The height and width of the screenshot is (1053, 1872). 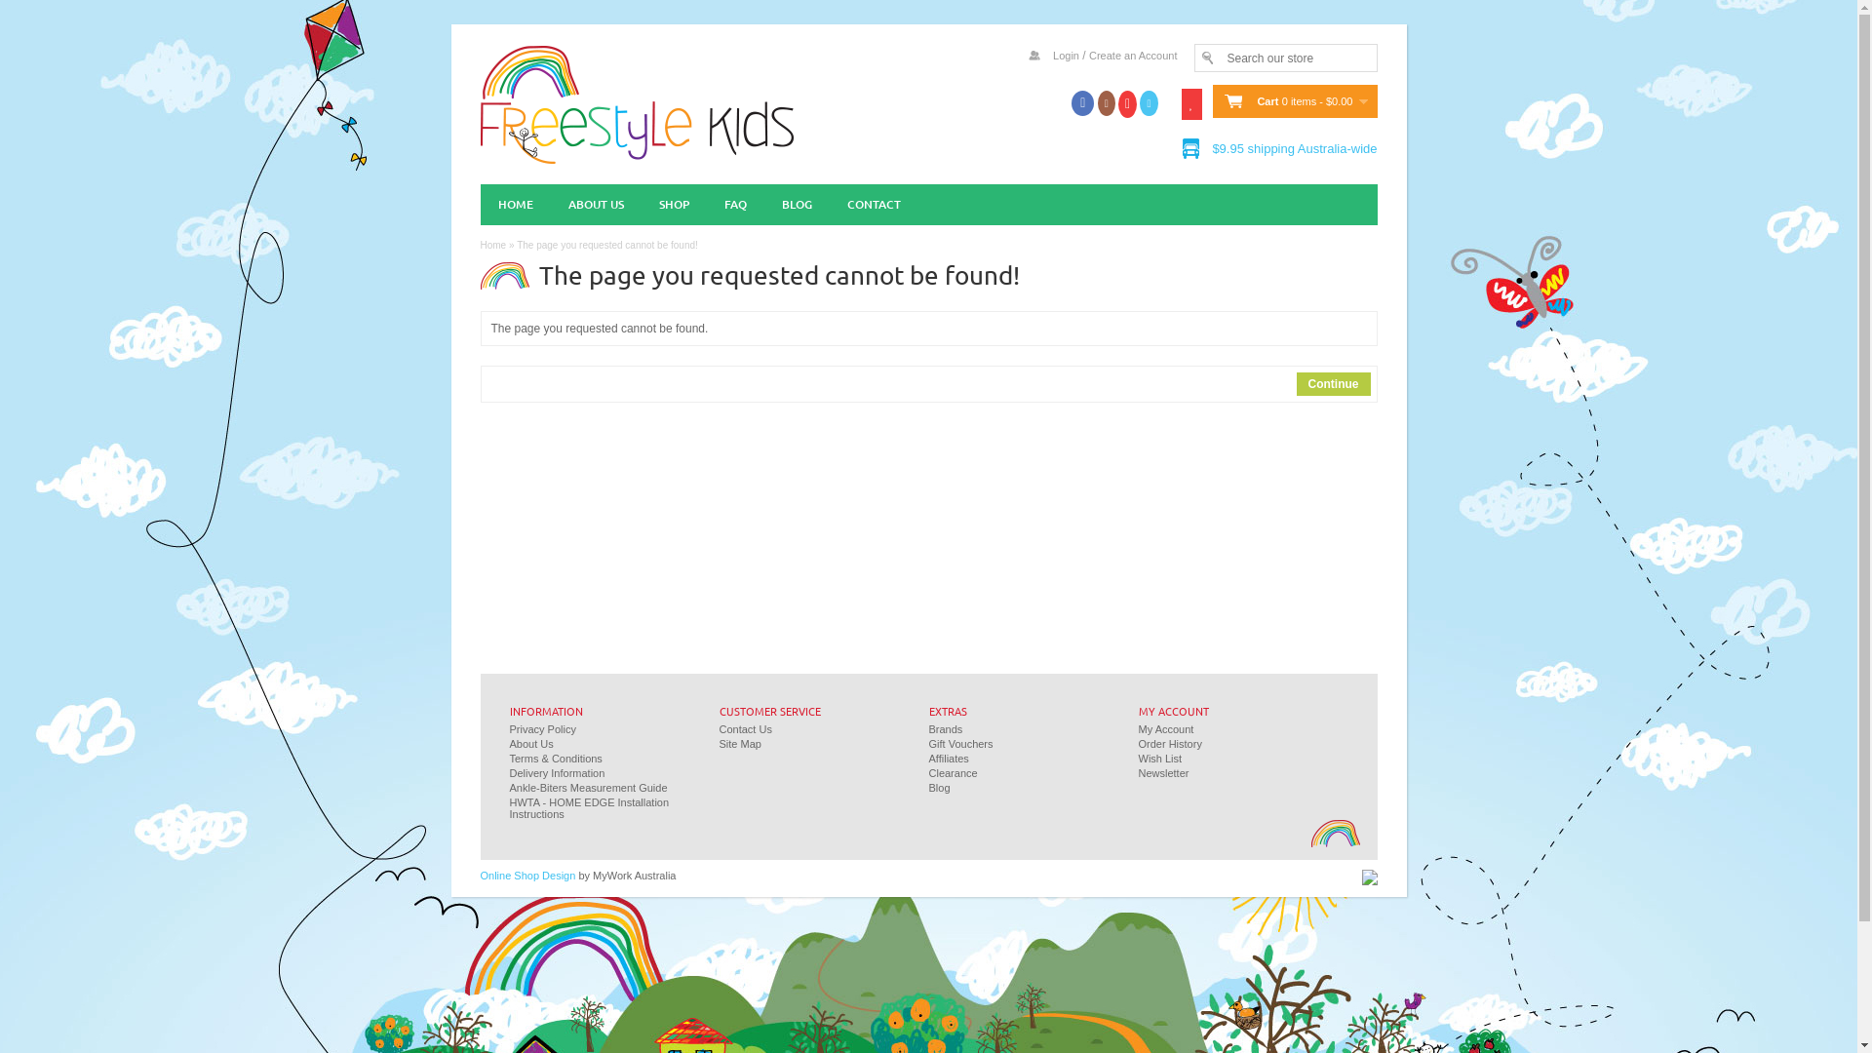 What do you see at coordinates (595, 205) in the screenshot?
I see `ABOUT US` at bounding box center [595, 205].